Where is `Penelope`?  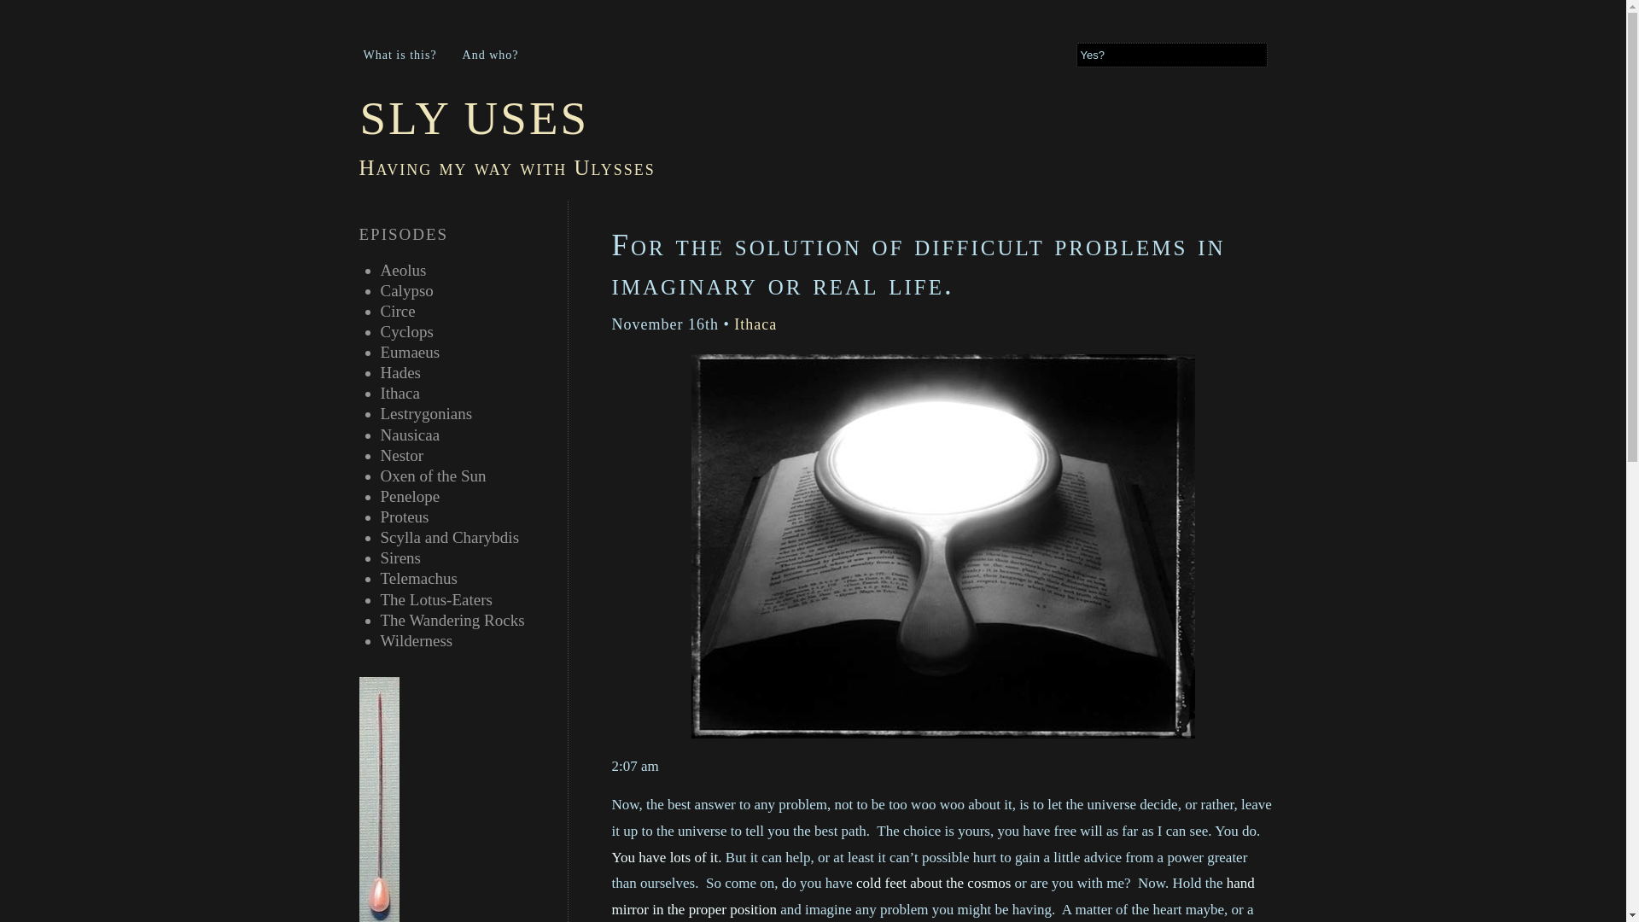
Penelope is located at coordinates (410, 496).